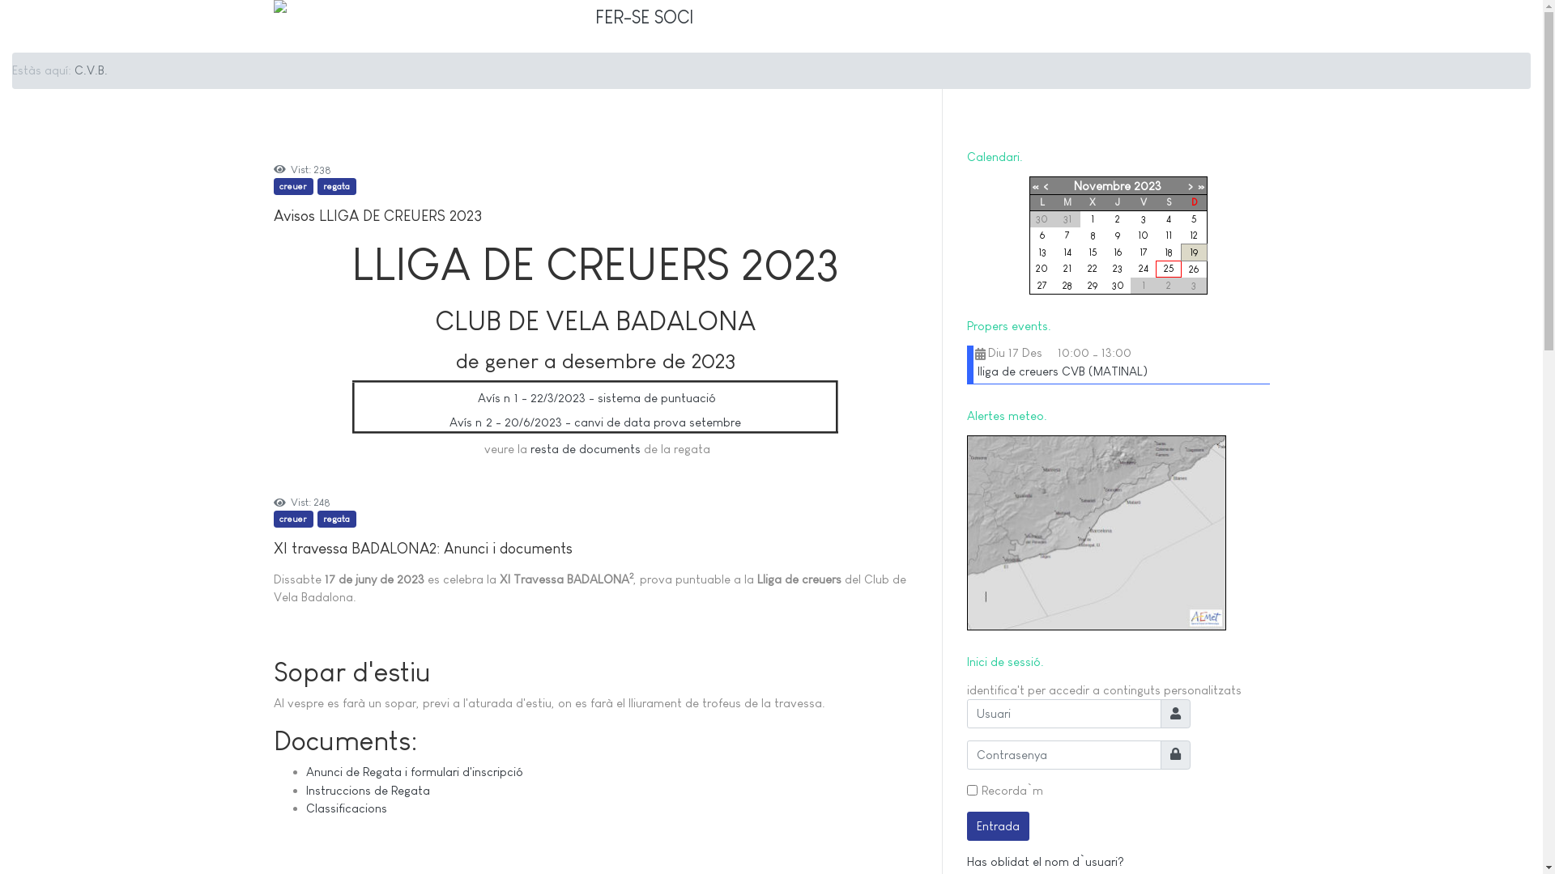  What do you see at coordinates (1194, 269) in the screenshot?
I see `26` at bounding box center [1194, 269].